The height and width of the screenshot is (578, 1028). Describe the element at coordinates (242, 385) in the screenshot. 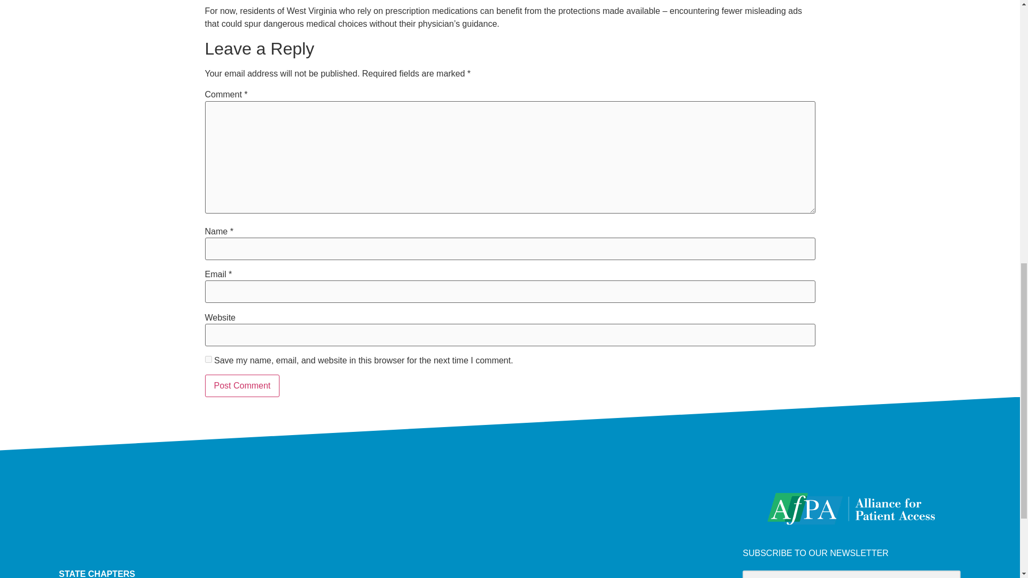

I see `Post Comment` at that location.